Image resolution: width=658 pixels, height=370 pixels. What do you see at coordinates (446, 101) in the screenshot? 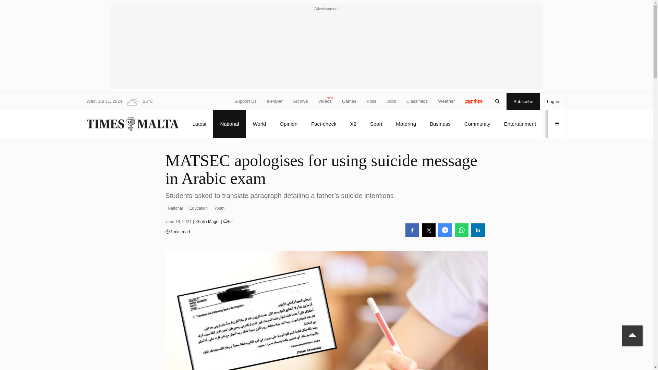
I see `Weather` at bounding box center [446, 101].